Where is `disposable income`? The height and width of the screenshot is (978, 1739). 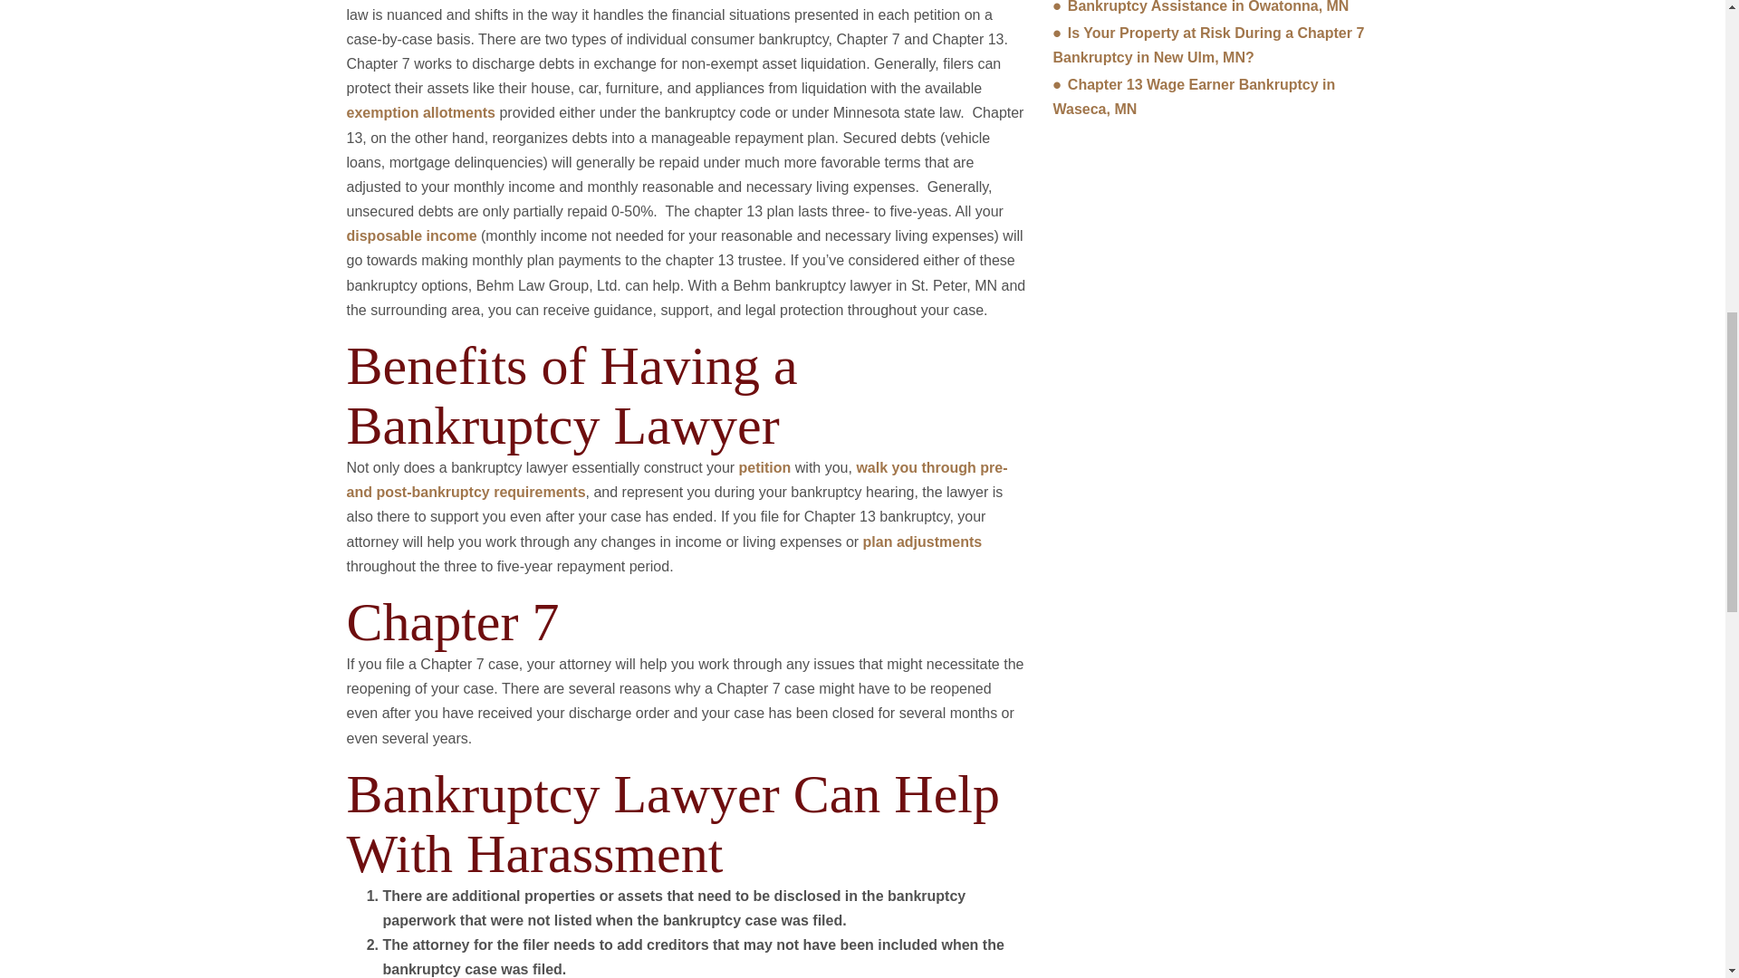
disposable income is located at coordinates (411, 235).